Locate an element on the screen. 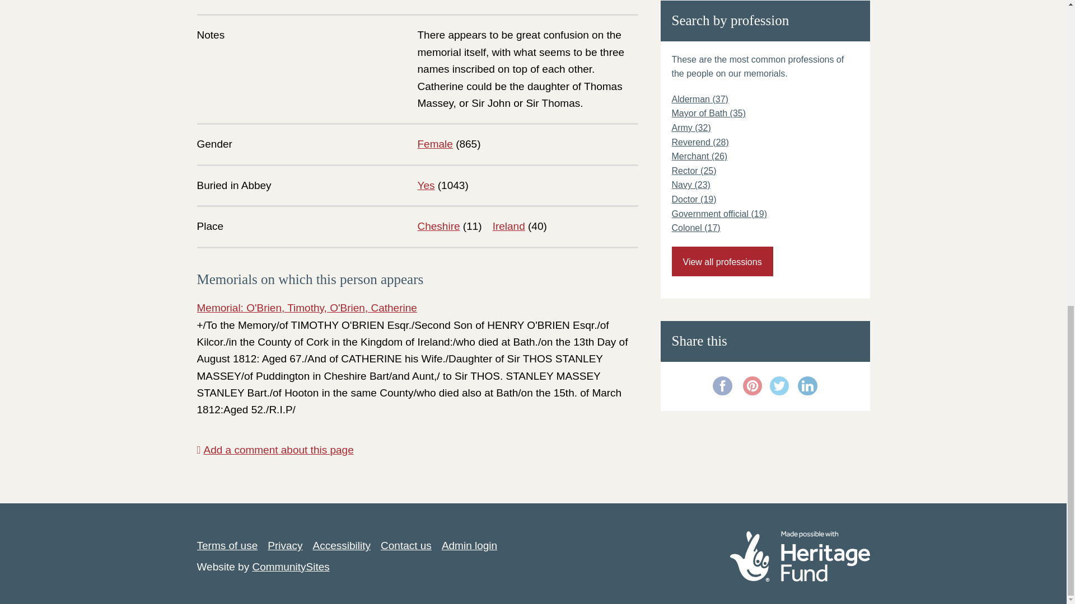 This screenshot has height=604, width=1075. 25 topics is located at coordinates (694, 171).